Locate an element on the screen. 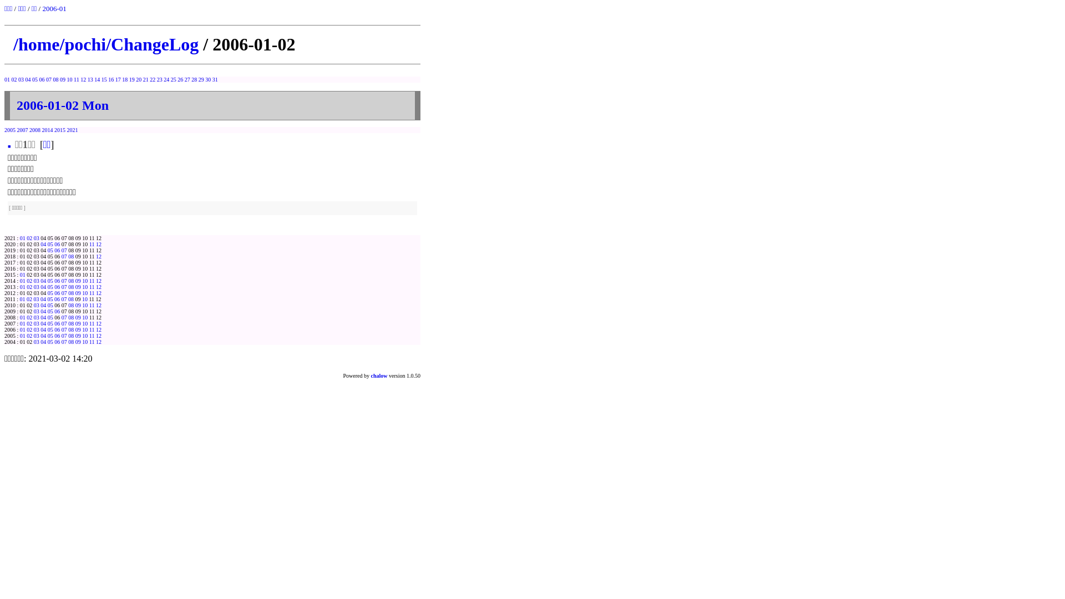 The height and width of the screenshot is (599, 1065). 02 is located at coordinates (29, 299).